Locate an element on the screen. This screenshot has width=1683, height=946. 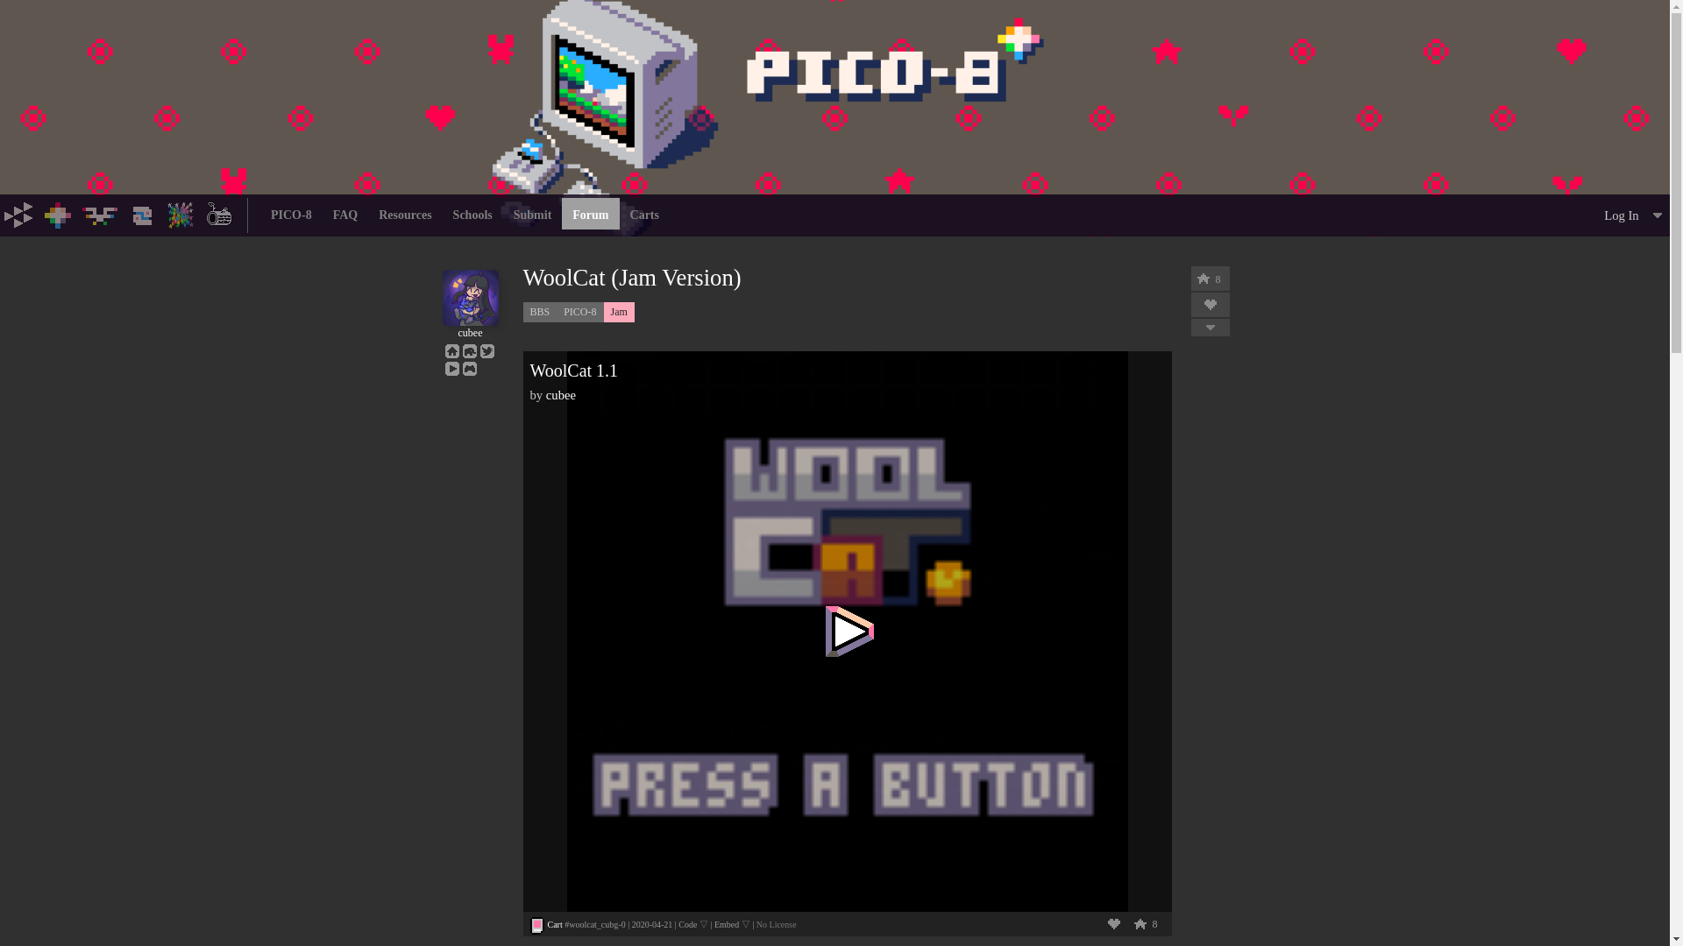
Add to your favourites collection is located at coordinates (1113, 923).